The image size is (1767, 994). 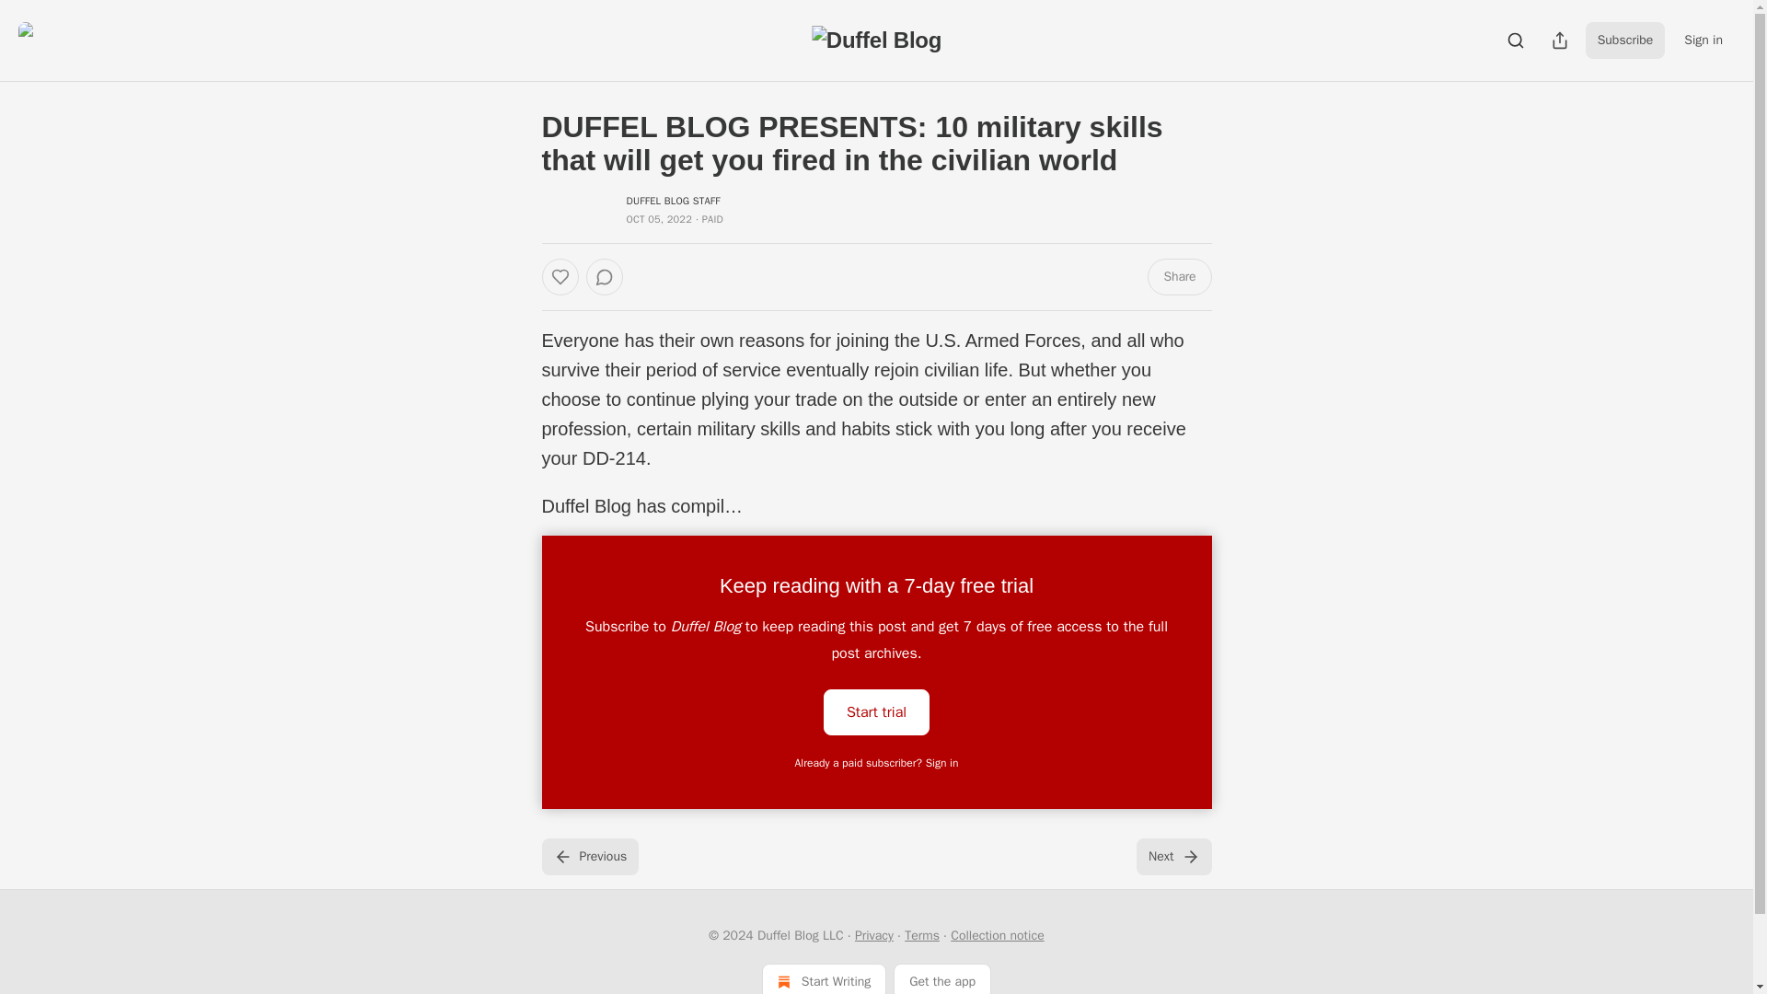 What do you see at coordinates (1178, 276) in the screenshot?
I see `Share` at bounding box center [1178, 276].